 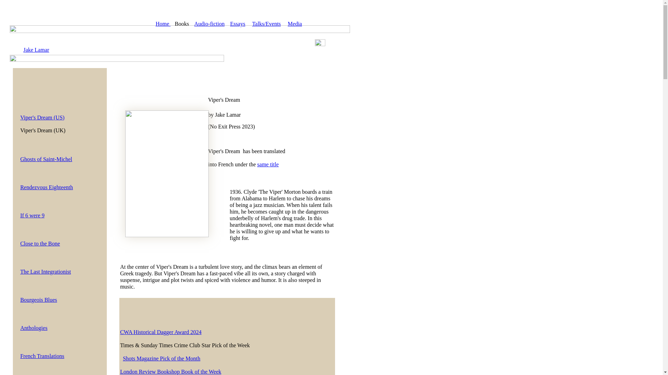 What do you see at coordinates (45, 272) in the screenshot?
I see `The Last Integrationist` at bounding box center [45, 272].